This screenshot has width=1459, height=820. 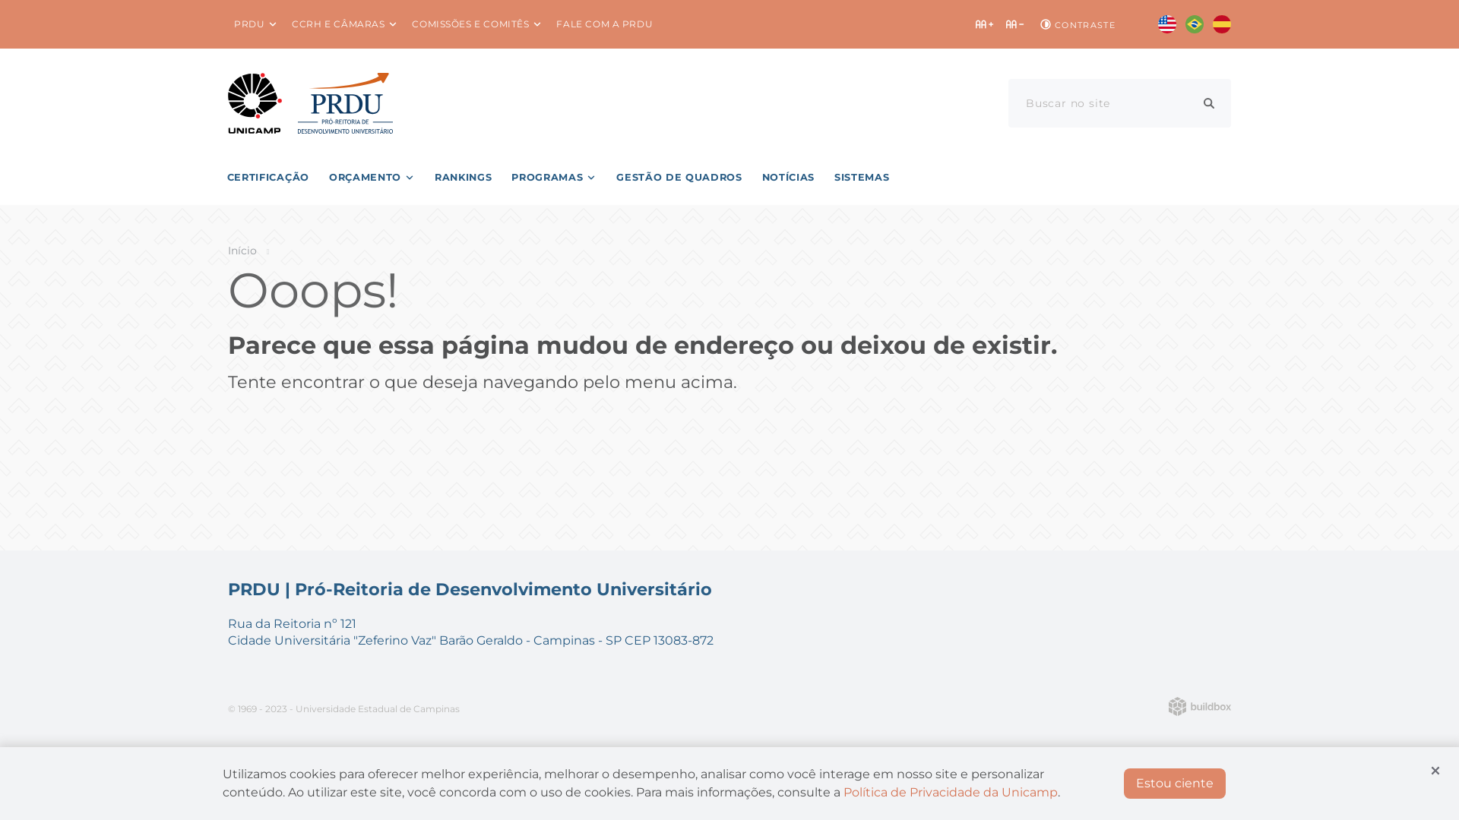 I want to click on Estou ciente, so click(x=1175, y=784).